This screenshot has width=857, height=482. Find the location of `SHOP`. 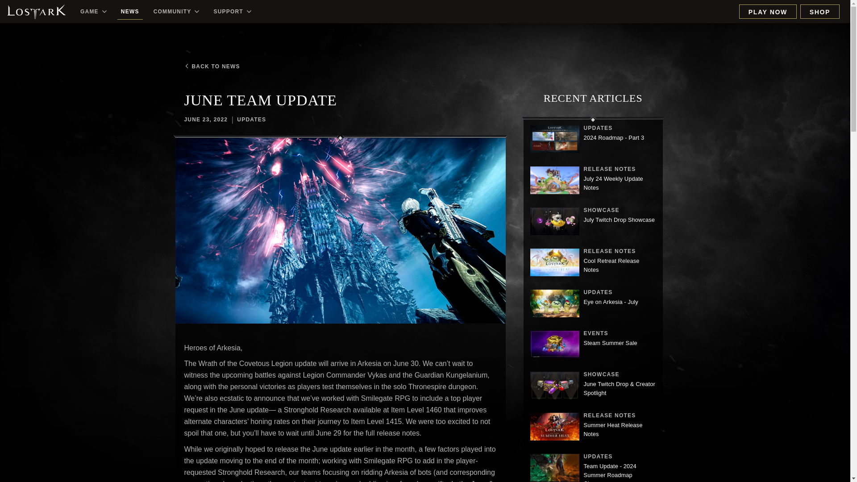

SHOP is located at coordinates (593, 222).